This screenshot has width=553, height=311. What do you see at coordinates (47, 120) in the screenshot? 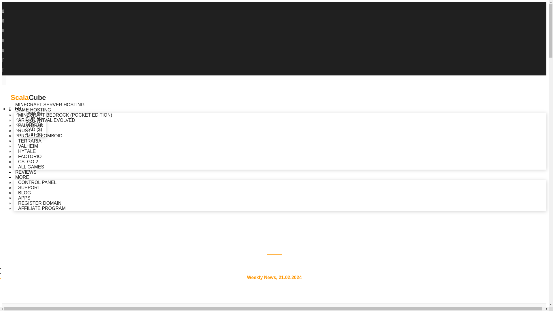
I see `ARK: SURVIVAL EVOLVED` at bounding box center [47, 120].